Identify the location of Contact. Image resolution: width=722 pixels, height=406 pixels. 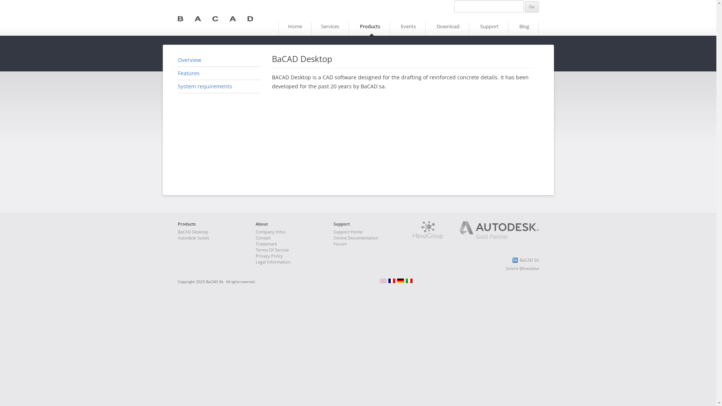
(263, 238).